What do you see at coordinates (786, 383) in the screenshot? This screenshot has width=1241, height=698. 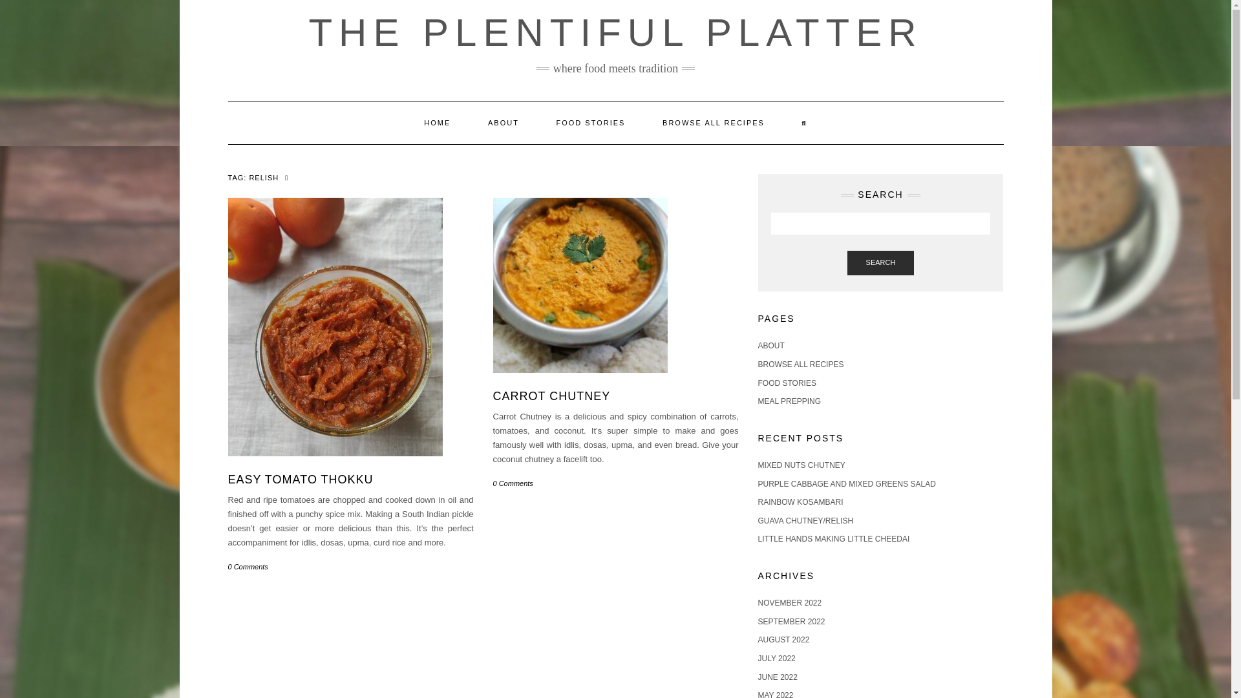 I see `FOOD STORIES` at bounding box center [786, 383].